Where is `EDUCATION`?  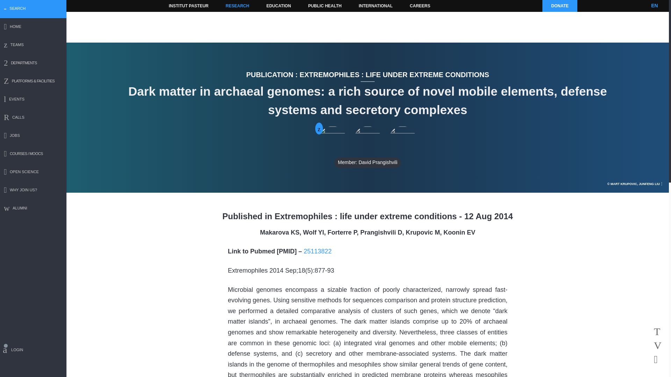 EDUCATION is located at coordinates (278, 6).